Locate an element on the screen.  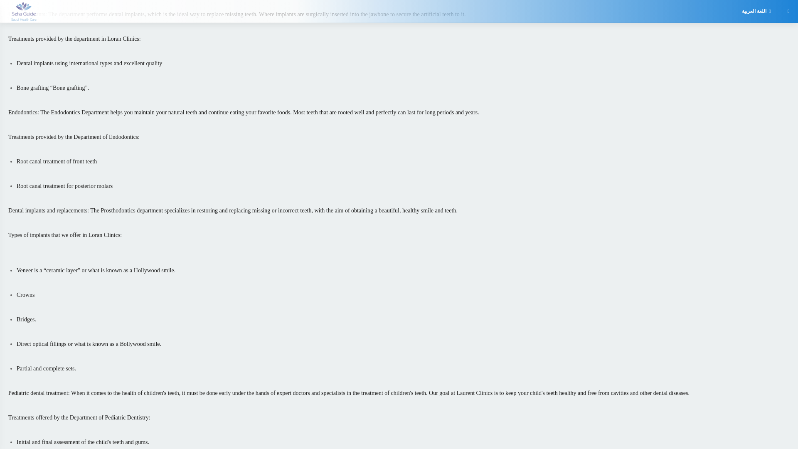
Facebook is located at coordinates (89, 120).